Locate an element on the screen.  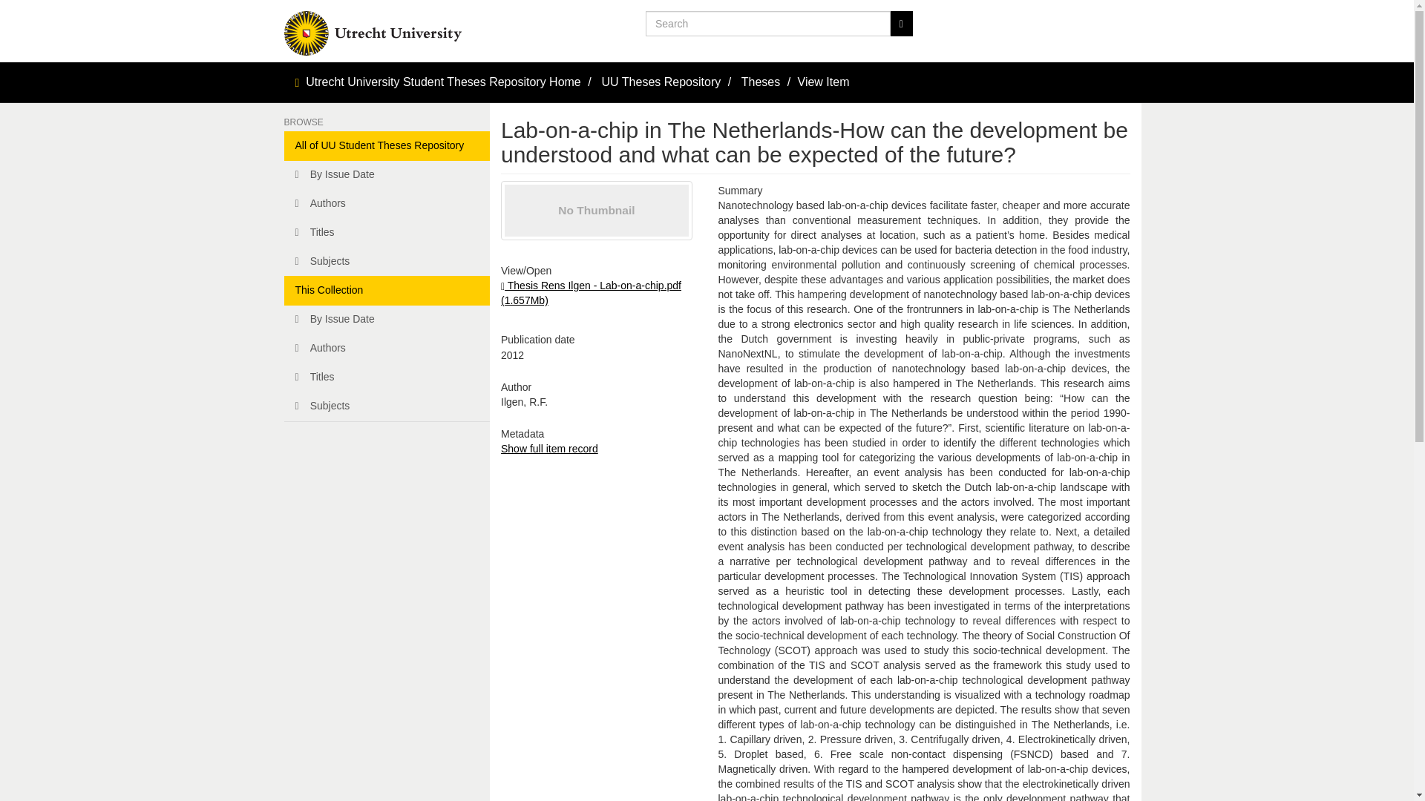
UU Theses Repository is located at coordinates (661, 82).